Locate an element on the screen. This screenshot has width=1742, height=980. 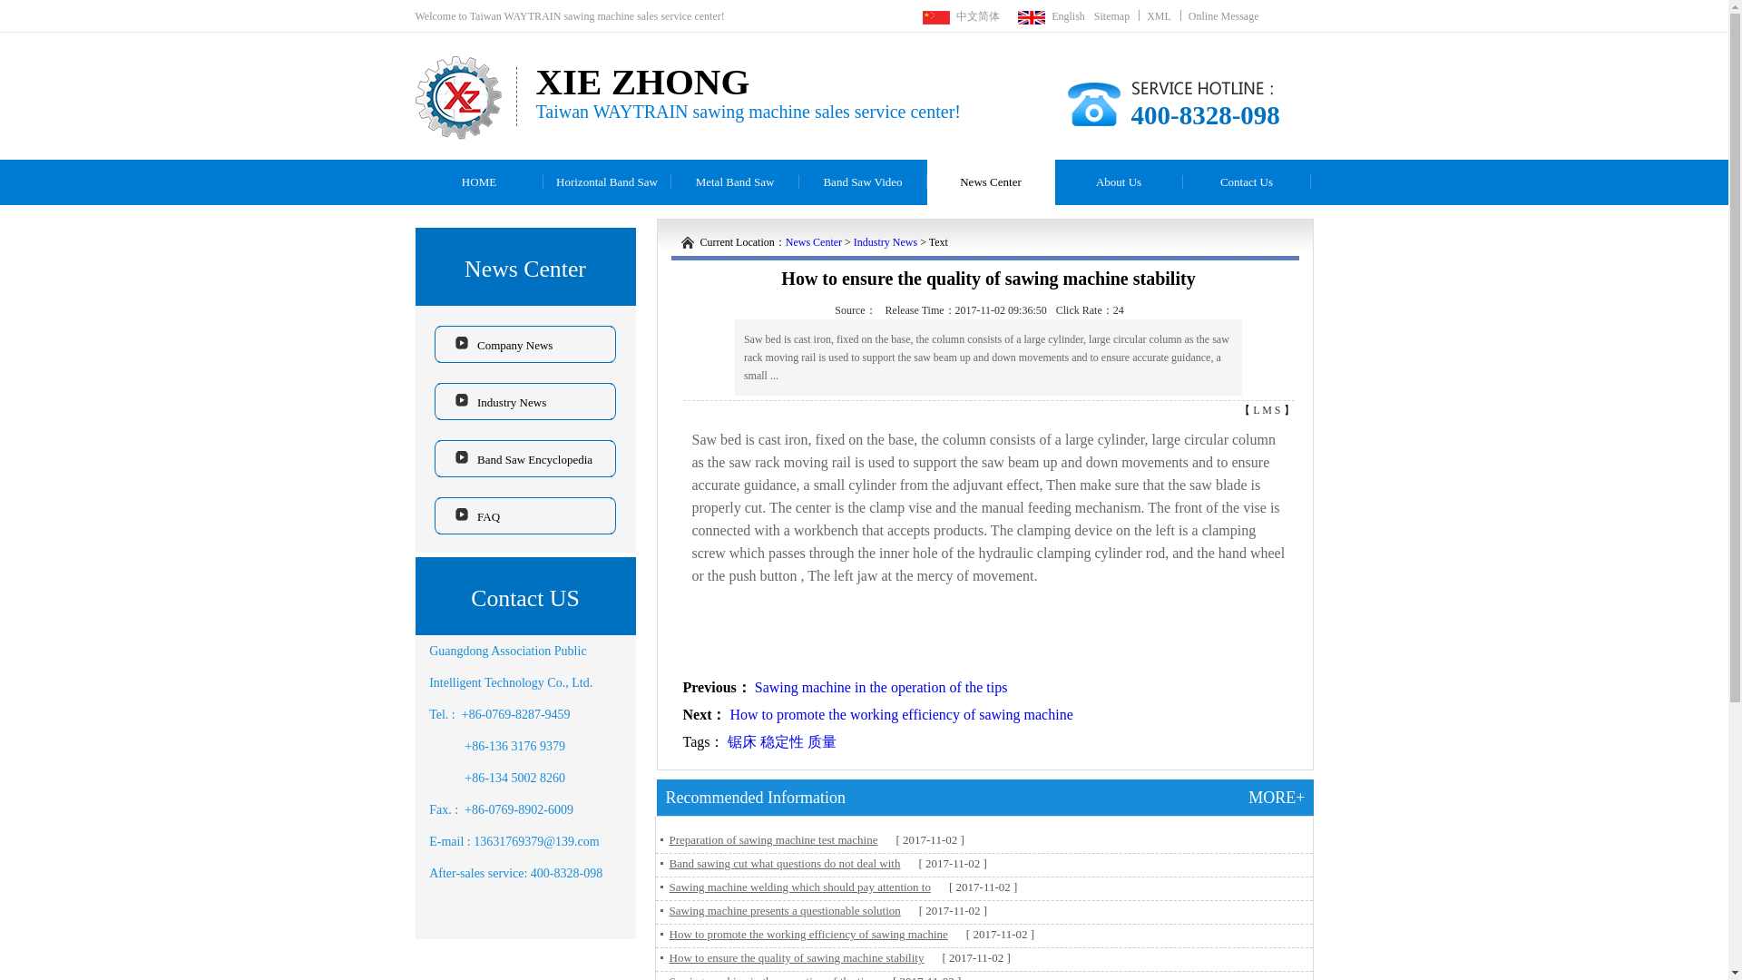
FAQ is located at coordinates (524, 515).